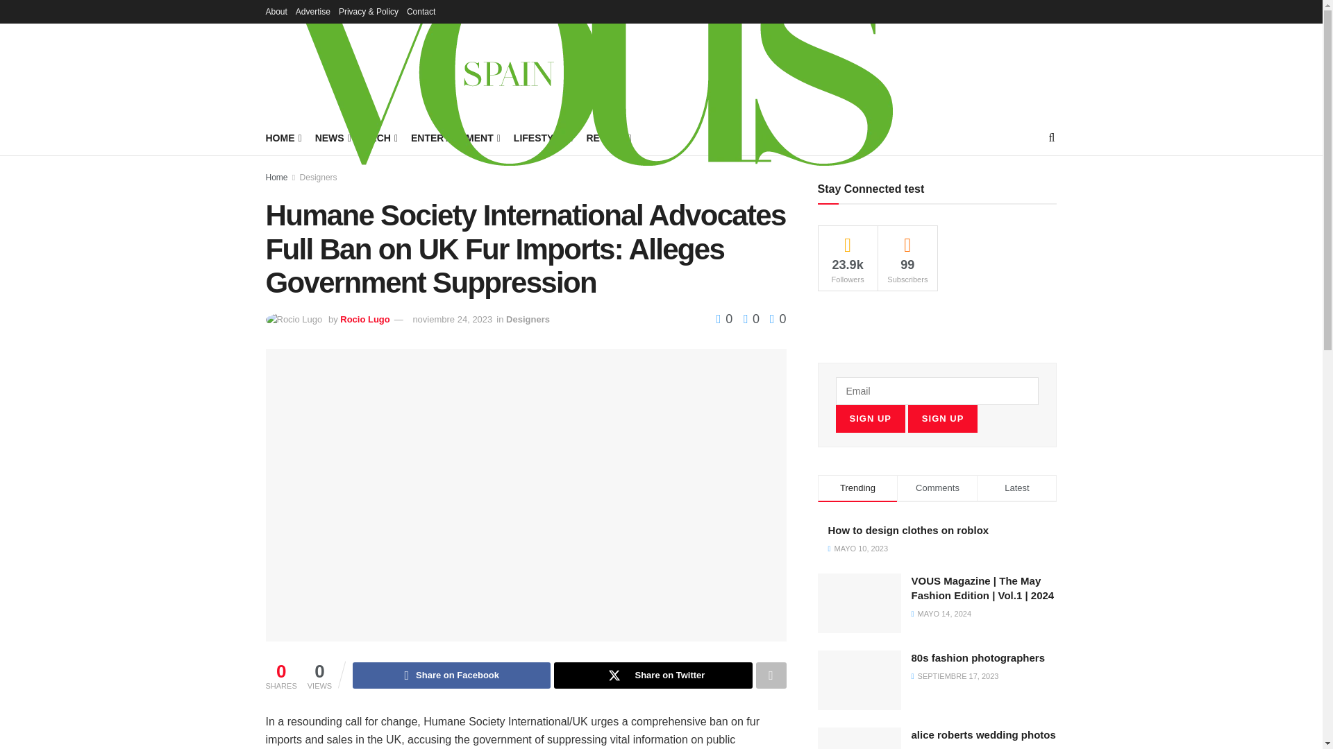 The width and height of the screenshot is (1333, 749). I want to click on SIGN UP, so click(870, 419).